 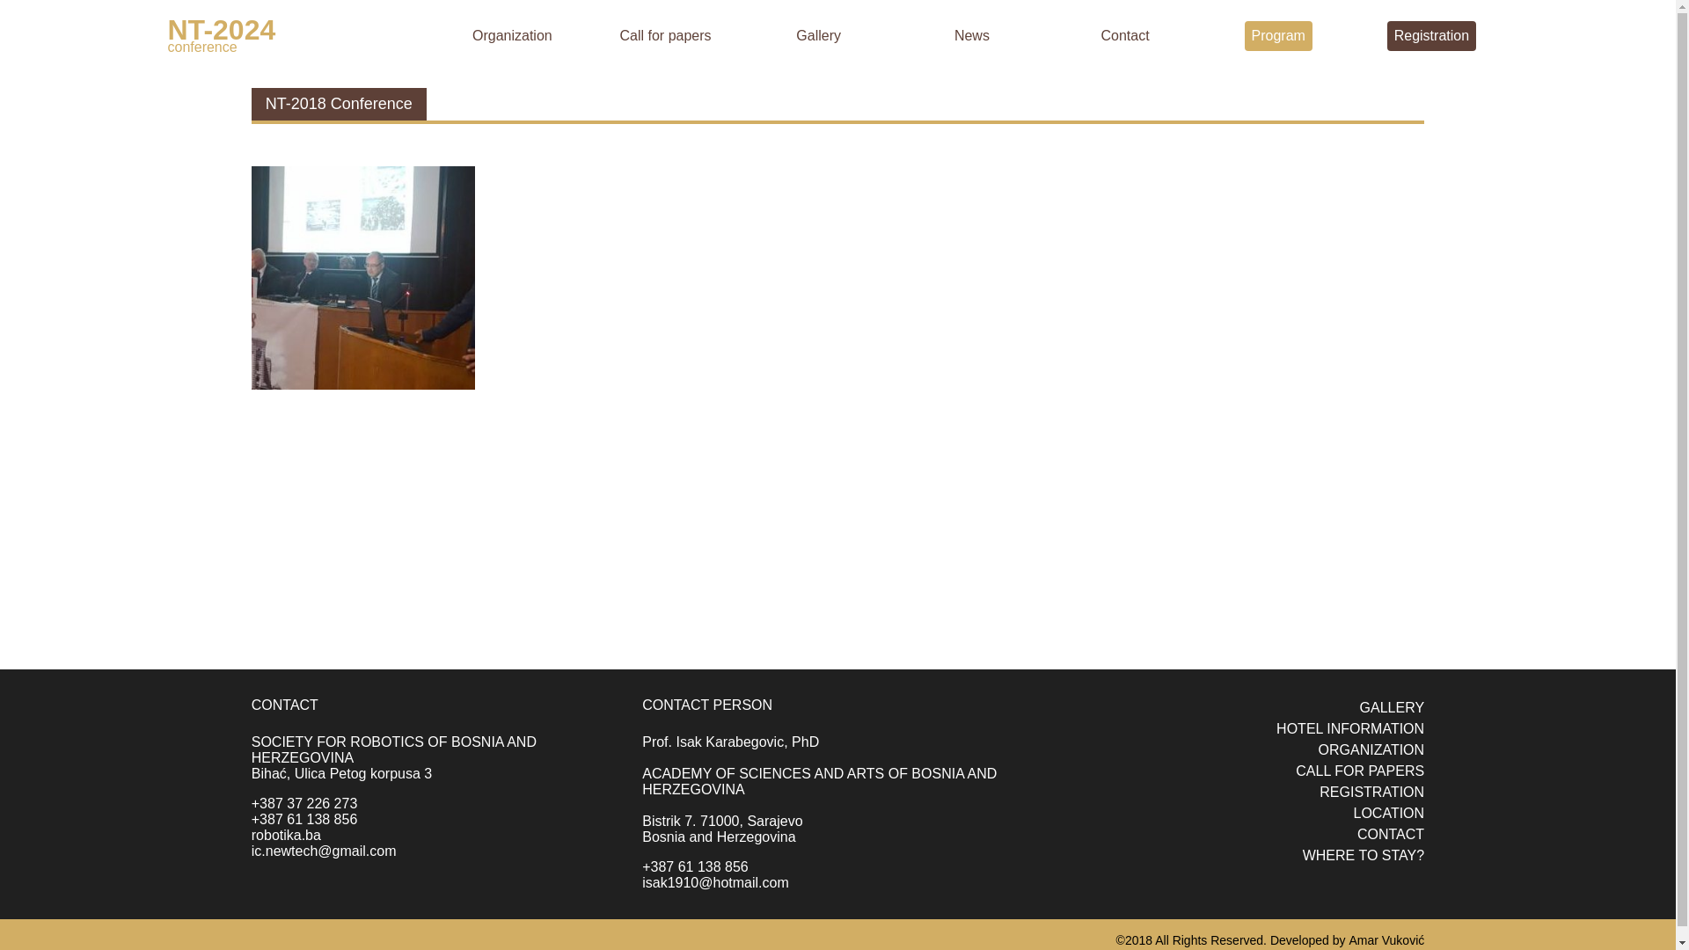 I want to click on ORGANIZATION, so click(x=1372, y=749).